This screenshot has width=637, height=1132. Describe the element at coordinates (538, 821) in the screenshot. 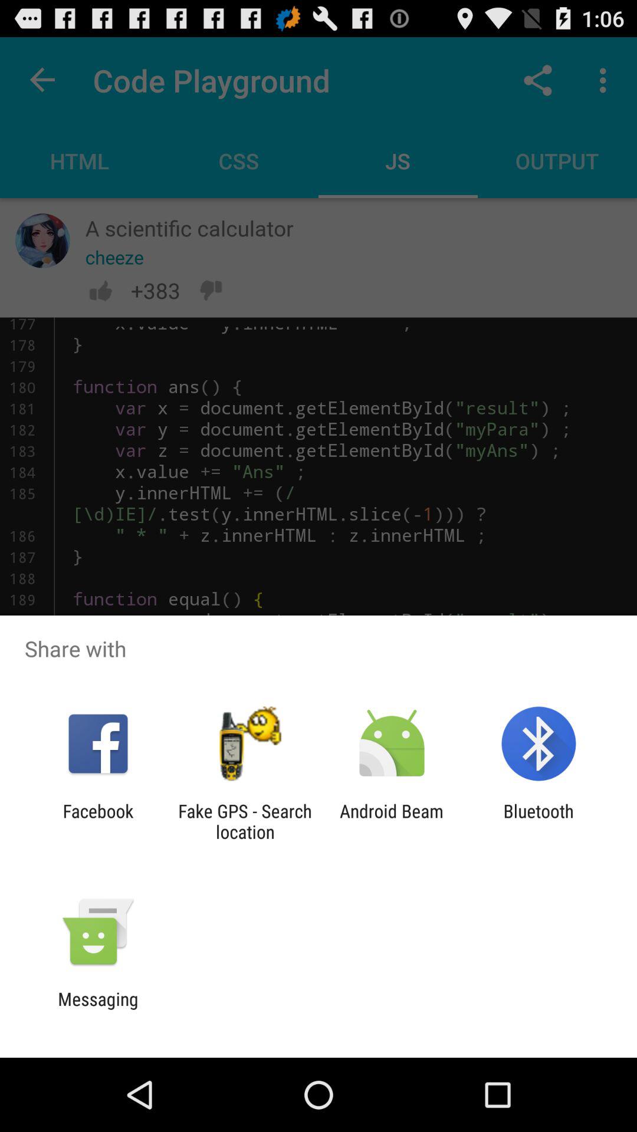

I see `choose the item to the right of the android beam` at that location.